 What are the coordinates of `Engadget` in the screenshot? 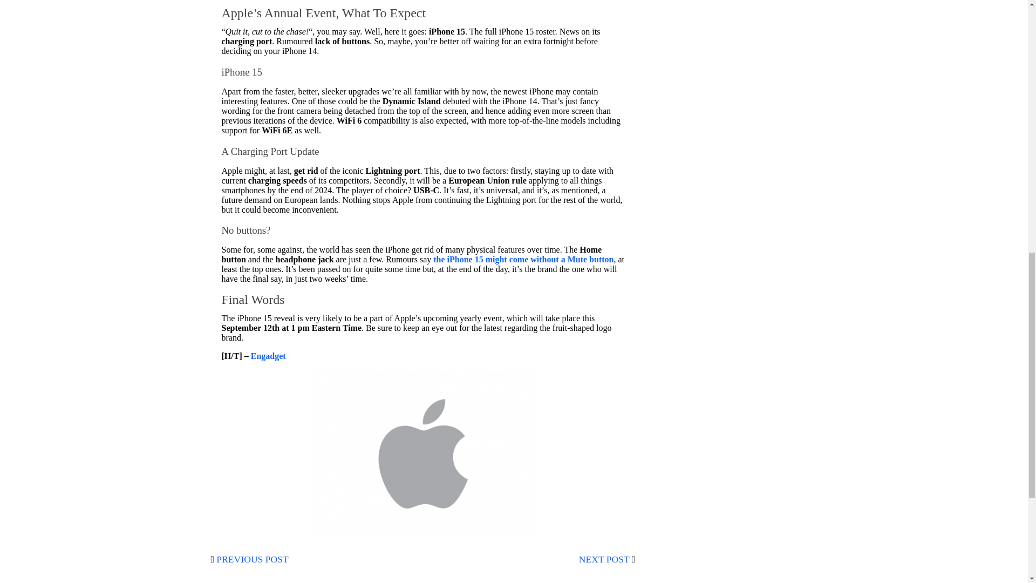 It's located at (268, 356).